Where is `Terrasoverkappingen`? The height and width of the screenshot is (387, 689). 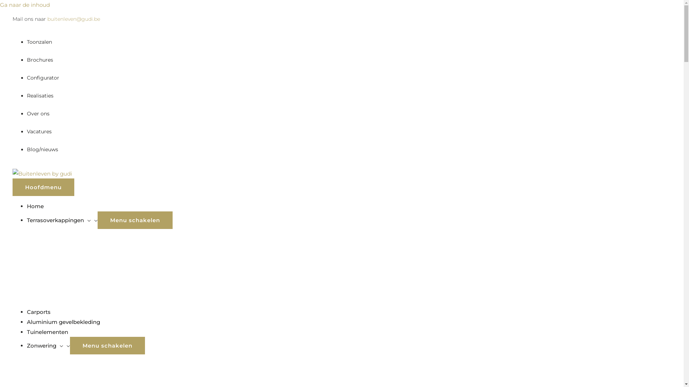
Terrasoverkappingen is located at coordinates (62, 220).